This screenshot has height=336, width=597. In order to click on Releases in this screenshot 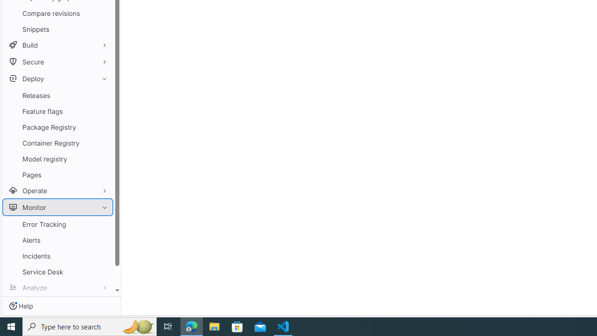, I will do `click(58, 95)`.